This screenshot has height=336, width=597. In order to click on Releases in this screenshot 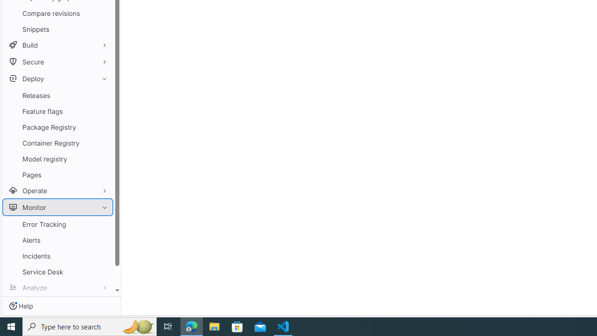, I will do `click(58, 95)`.